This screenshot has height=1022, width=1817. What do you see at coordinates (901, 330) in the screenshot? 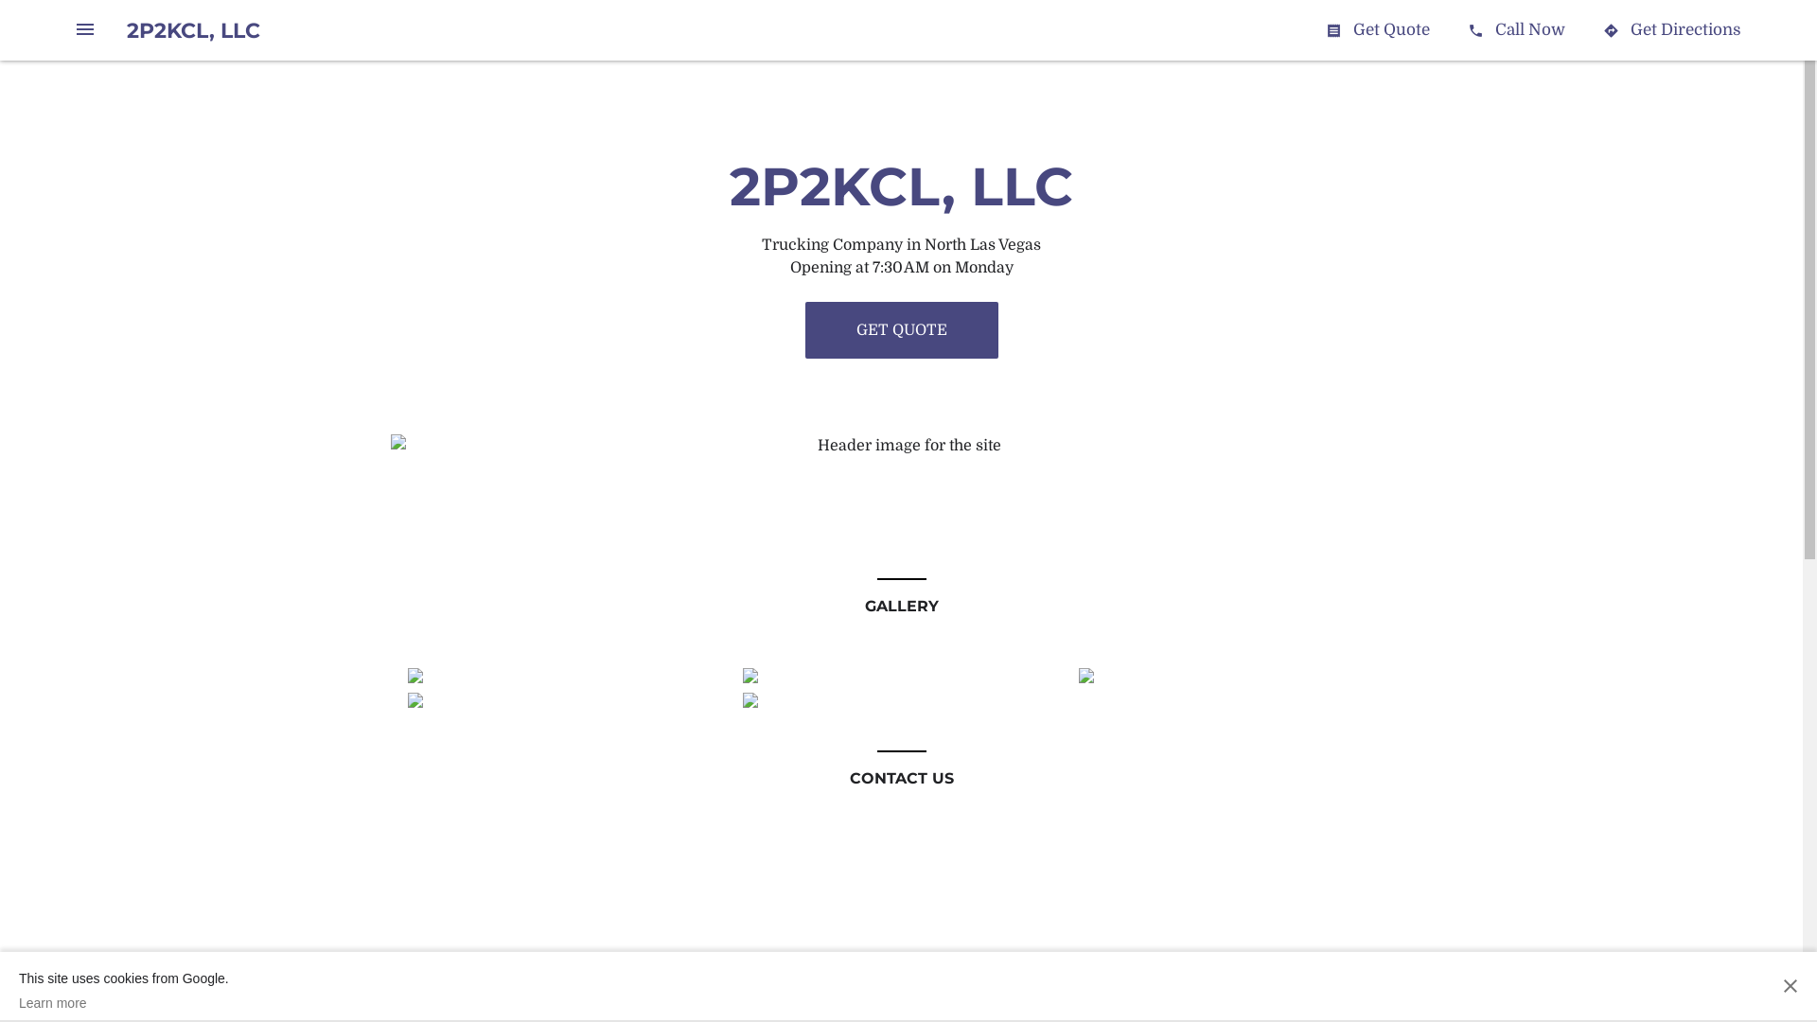
I see `GET QUOTE` at bounding box center [901, 330].